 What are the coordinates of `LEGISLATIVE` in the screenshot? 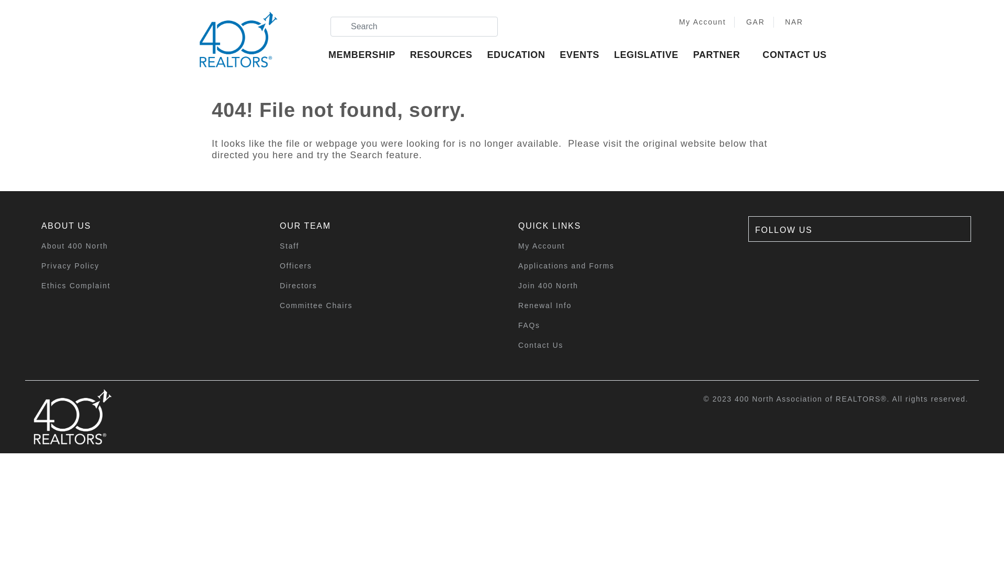 It's located at (652, 55).